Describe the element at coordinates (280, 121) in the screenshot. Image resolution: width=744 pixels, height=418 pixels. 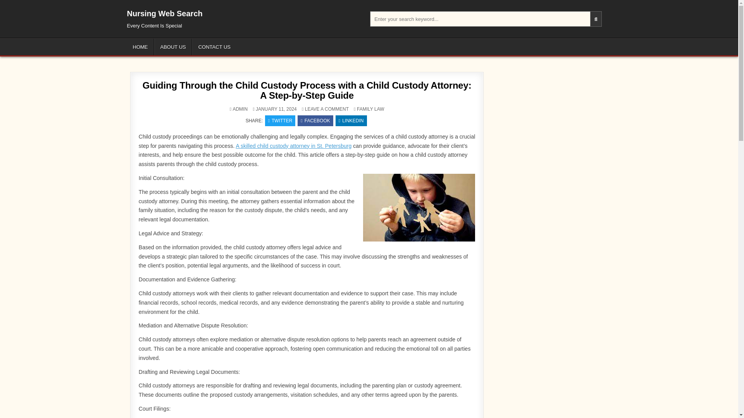
I see `Tweet This!` at that location.